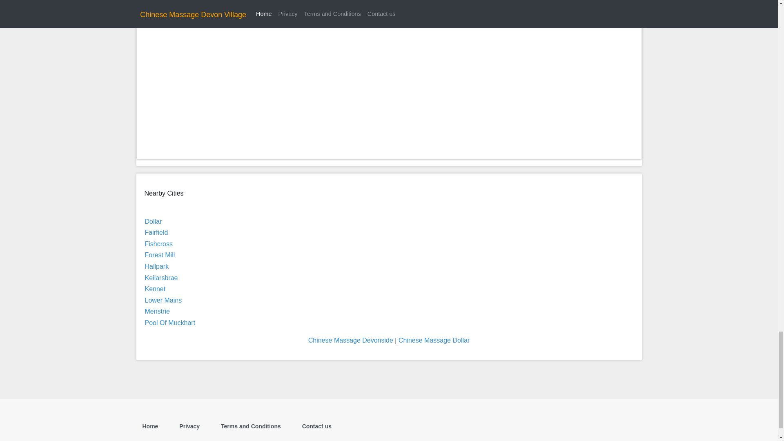  I want to click on Fairfield, so click(156, 232).